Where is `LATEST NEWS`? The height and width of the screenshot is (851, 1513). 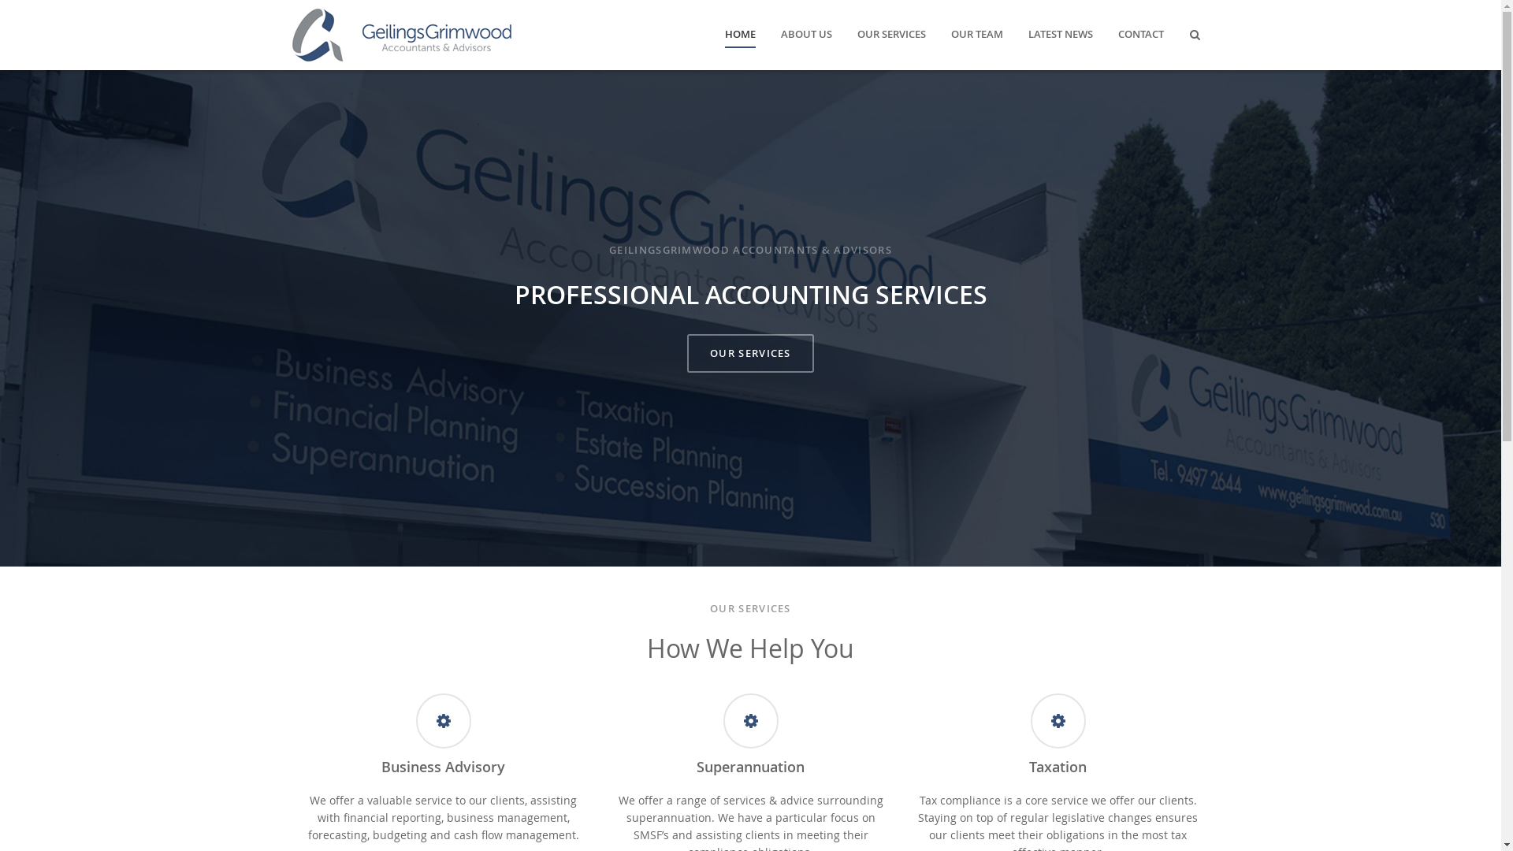 LATEST NEWS is located at coordinates (1060, 35).